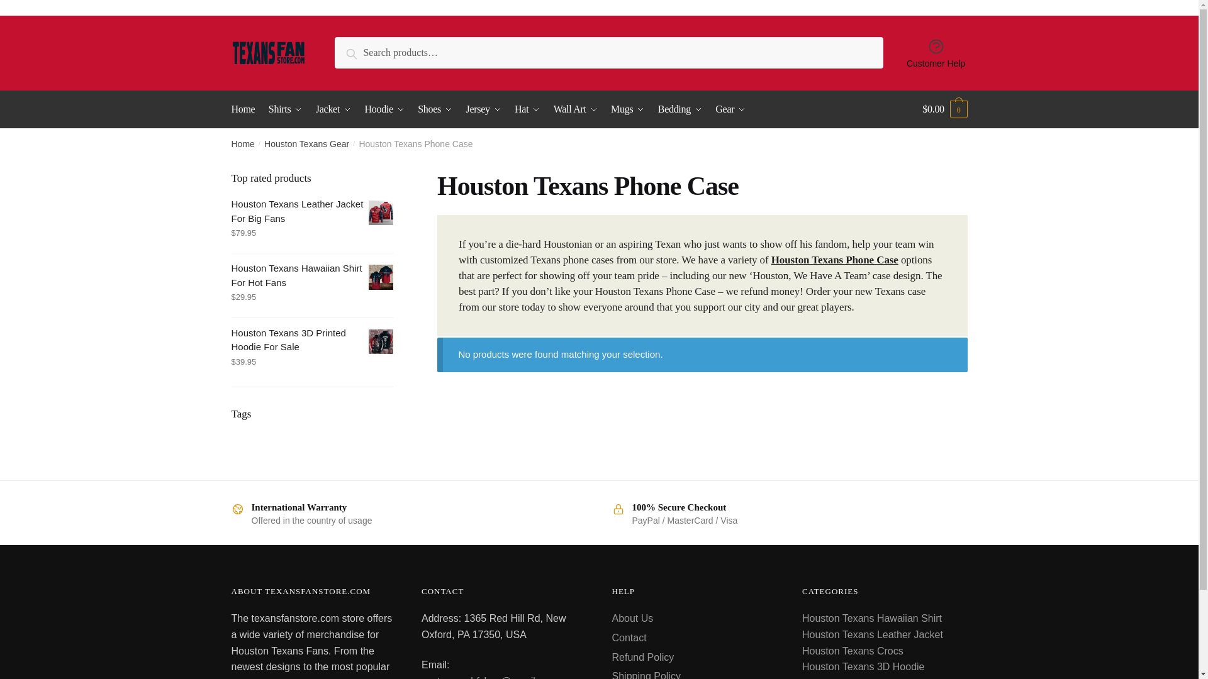  Describe the element at coordinates (435, 109) in the screenshot. I see `Shoes` at that location.